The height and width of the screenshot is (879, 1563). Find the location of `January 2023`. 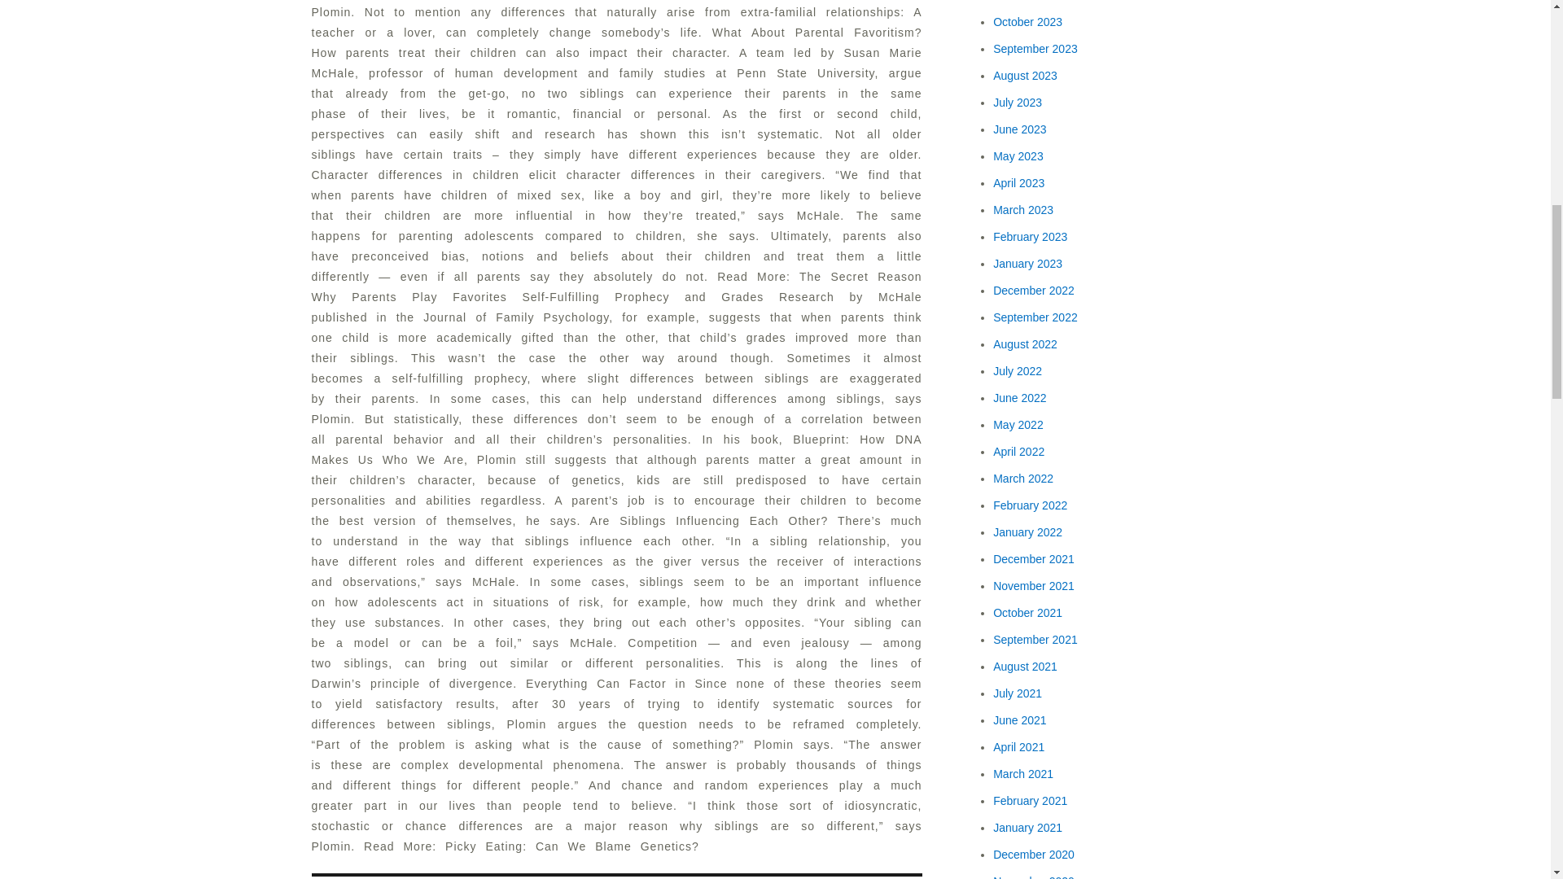

January 2023 is located at coordinates (1027, 264).